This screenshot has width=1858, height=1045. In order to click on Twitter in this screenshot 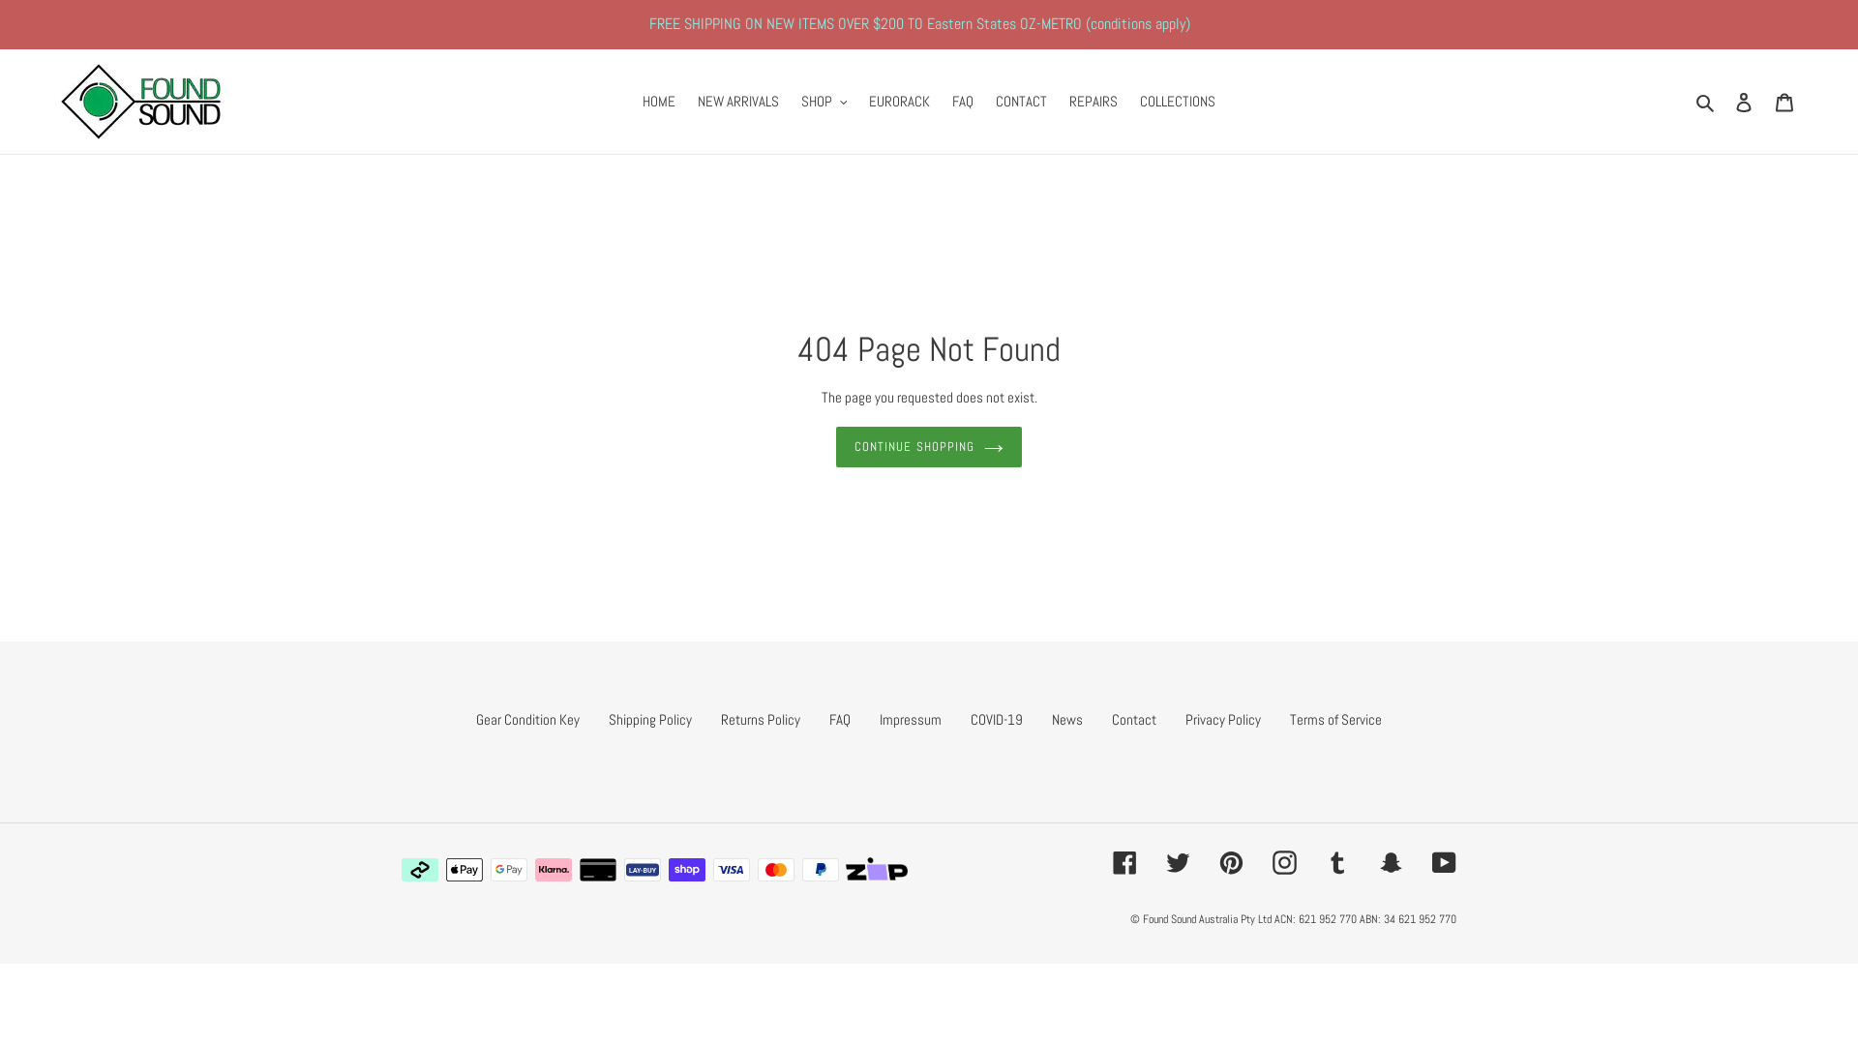, I will do `click(1179, 863)`.